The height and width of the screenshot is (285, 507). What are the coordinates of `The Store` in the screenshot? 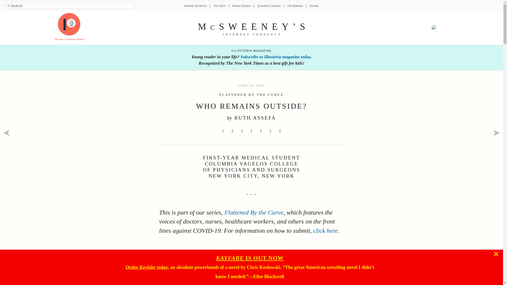 It's located at (219, 6).